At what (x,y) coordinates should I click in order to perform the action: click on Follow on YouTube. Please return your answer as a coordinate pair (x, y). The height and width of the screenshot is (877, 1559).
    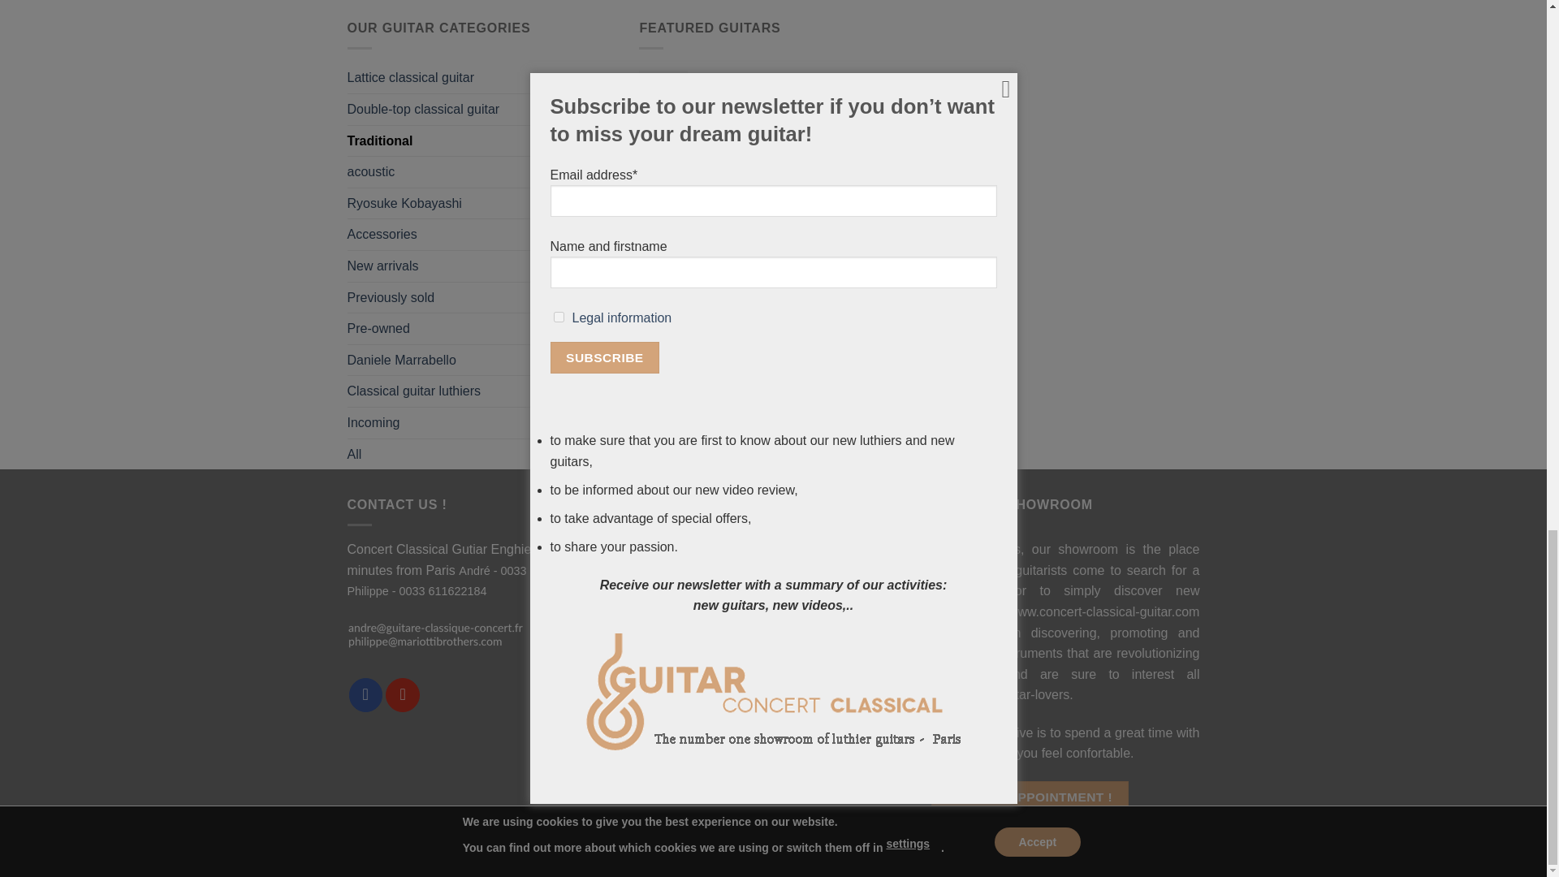
    Looking at the image, I should click on (402, 694).